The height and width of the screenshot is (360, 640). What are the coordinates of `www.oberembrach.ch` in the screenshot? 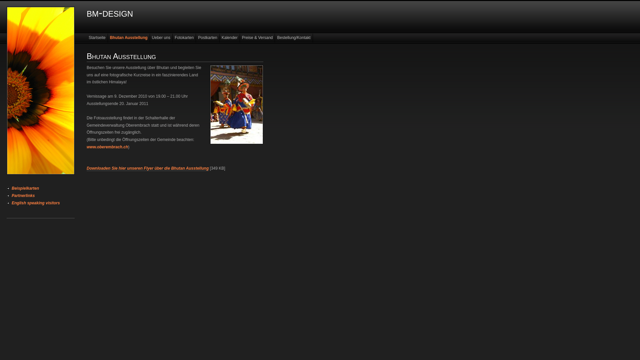 It's located at (107, 147).